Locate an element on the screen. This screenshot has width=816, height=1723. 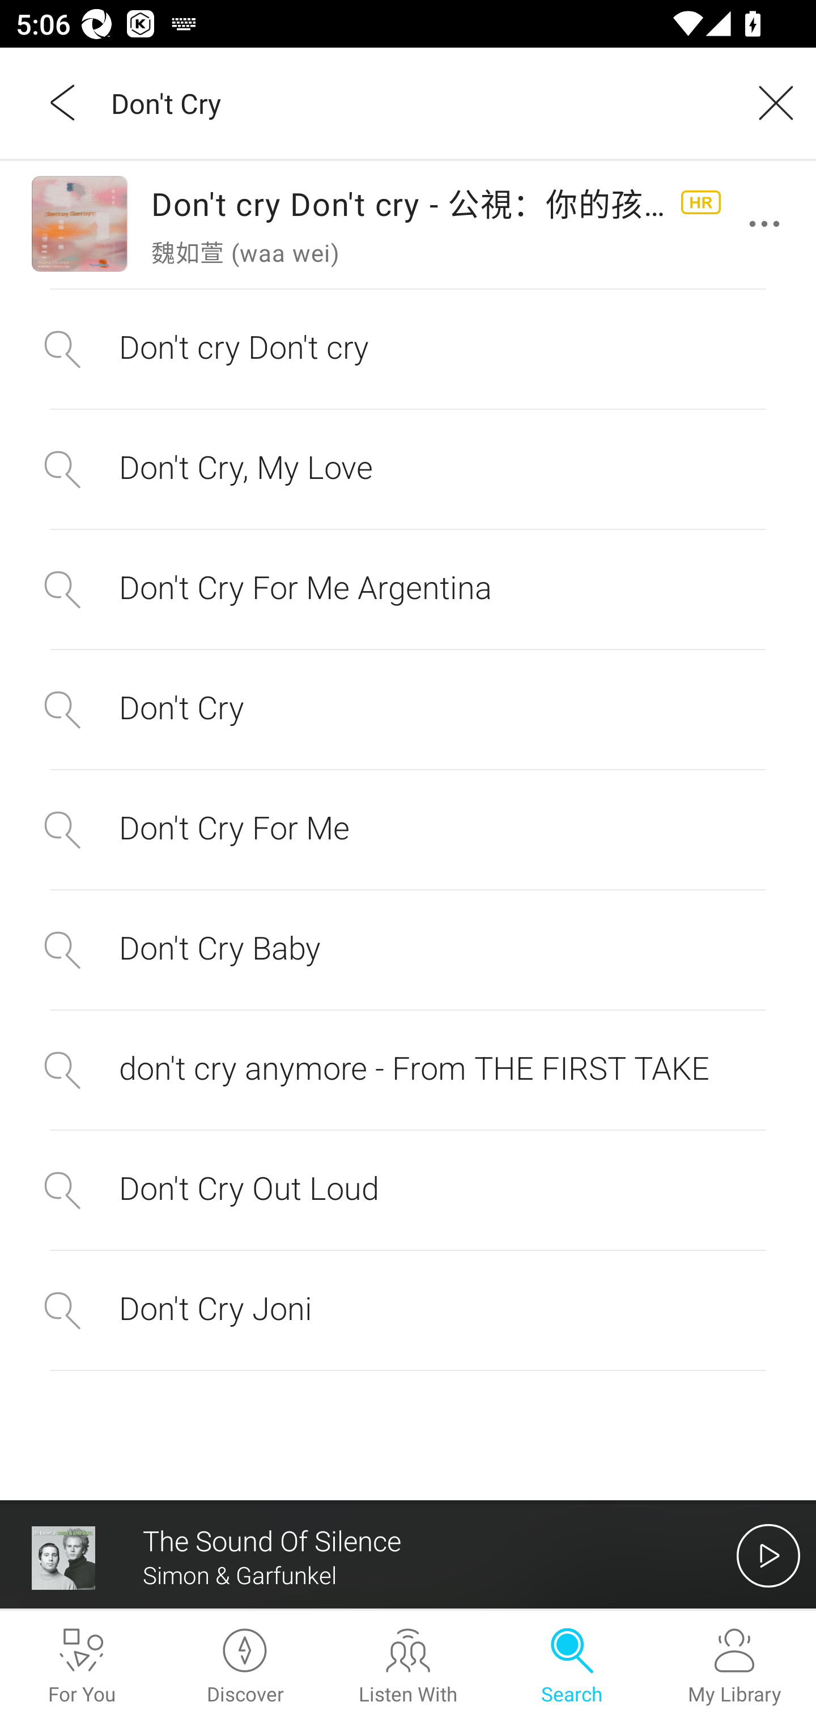
Discover is located at coordinates (245, 1667).